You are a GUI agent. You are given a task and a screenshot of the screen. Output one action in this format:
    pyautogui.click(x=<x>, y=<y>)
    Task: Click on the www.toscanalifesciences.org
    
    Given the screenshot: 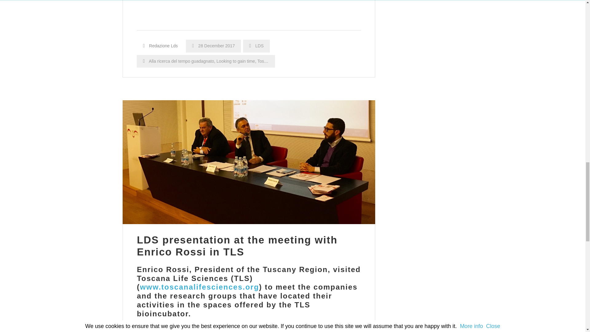 What is the action you would take?
    pyautogui.click(x=199, y=287)
    